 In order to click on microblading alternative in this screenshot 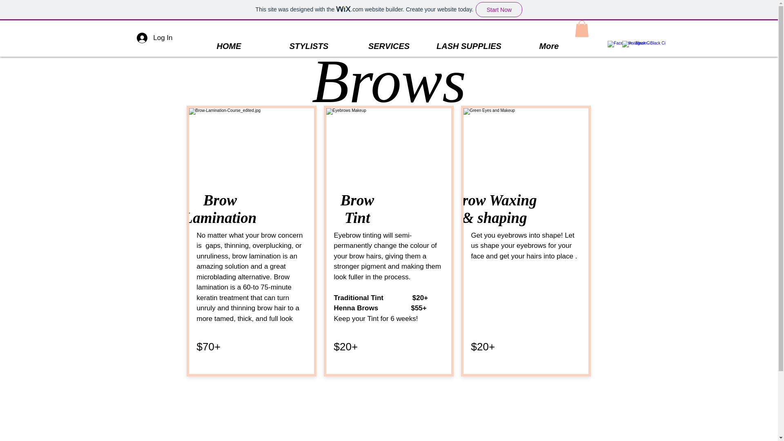, I will do `click(234, 277)`.